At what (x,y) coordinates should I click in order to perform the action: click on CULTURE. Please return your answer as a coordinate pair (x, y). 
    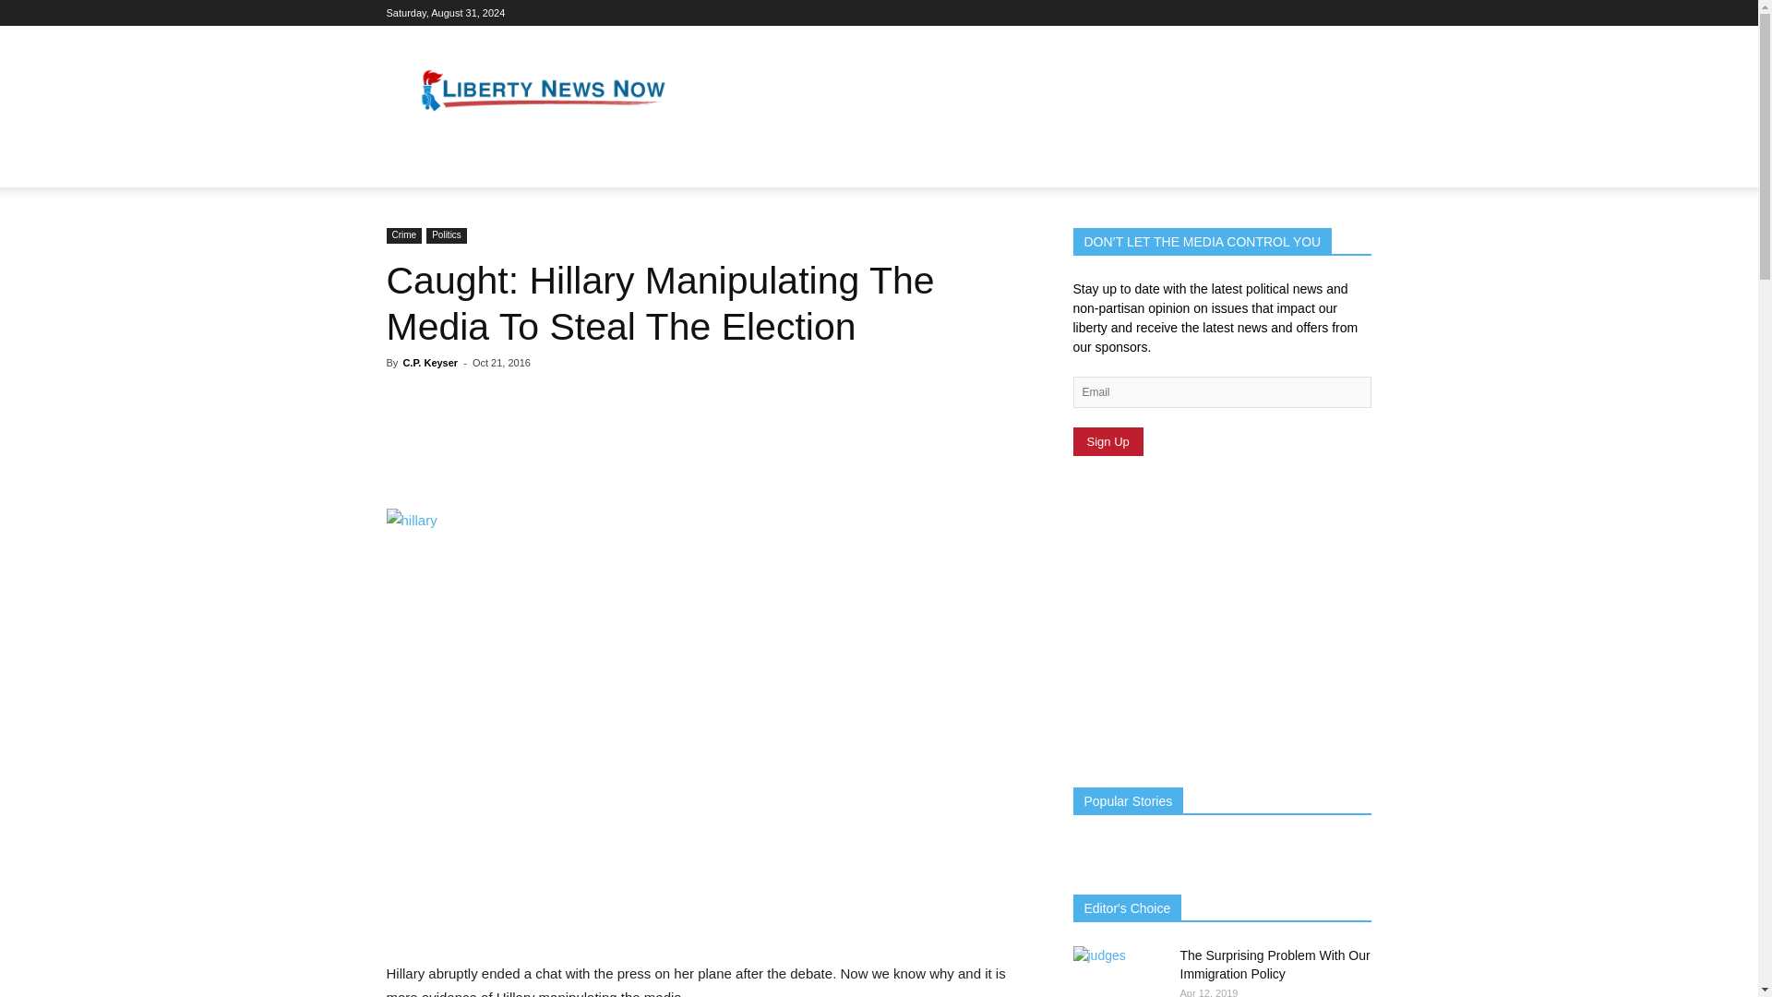
    Looking at the image, I should click on (514, 165).